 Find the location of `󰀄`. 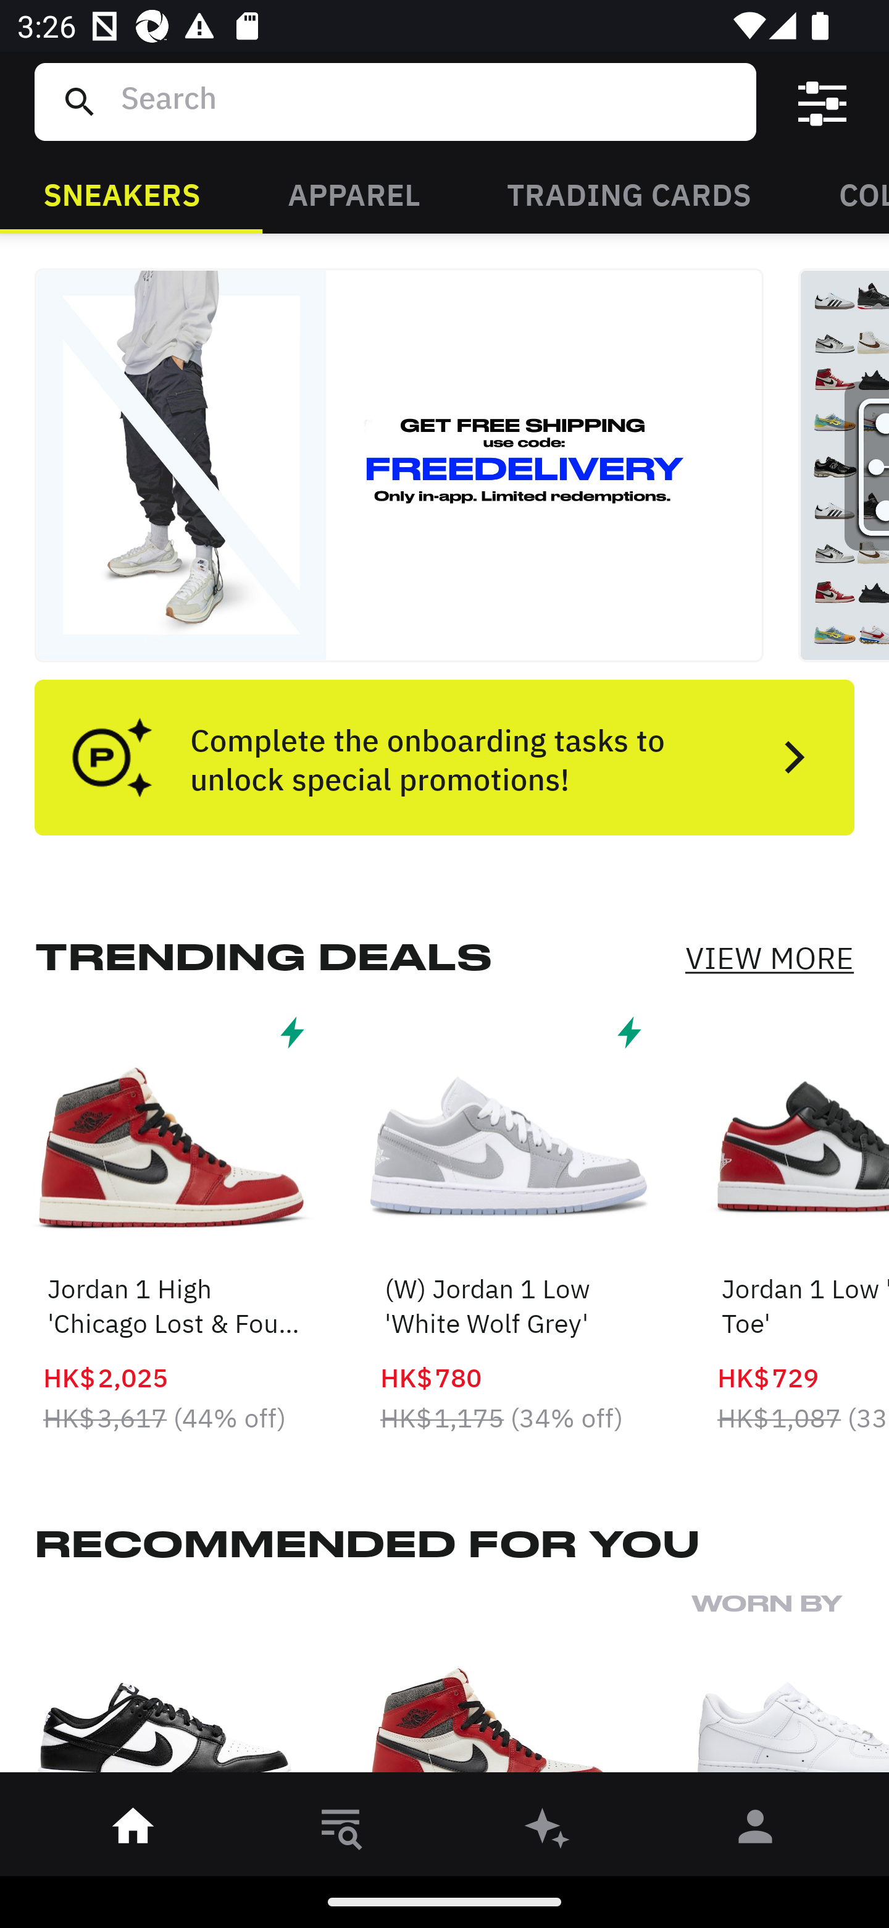

󰀄 is located at coordinates (756, 1830).